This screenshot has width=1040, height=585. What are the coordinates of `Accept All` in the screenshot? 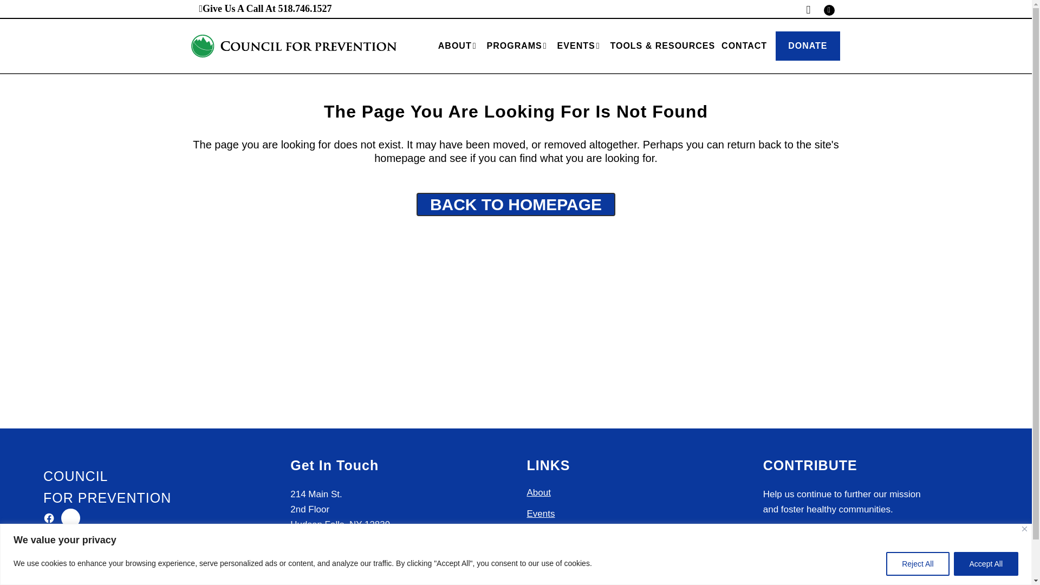 It's located at (986, 563).